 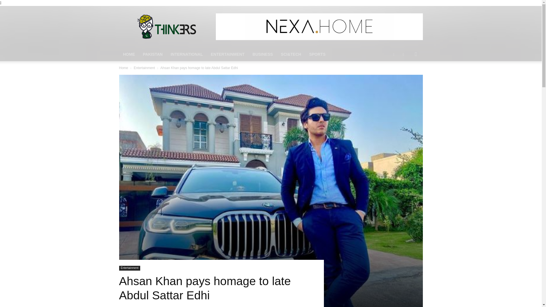 What do you see at coordinates (407, 77) in the screenshot?
I see `Search` at bounding box center [407, 77].